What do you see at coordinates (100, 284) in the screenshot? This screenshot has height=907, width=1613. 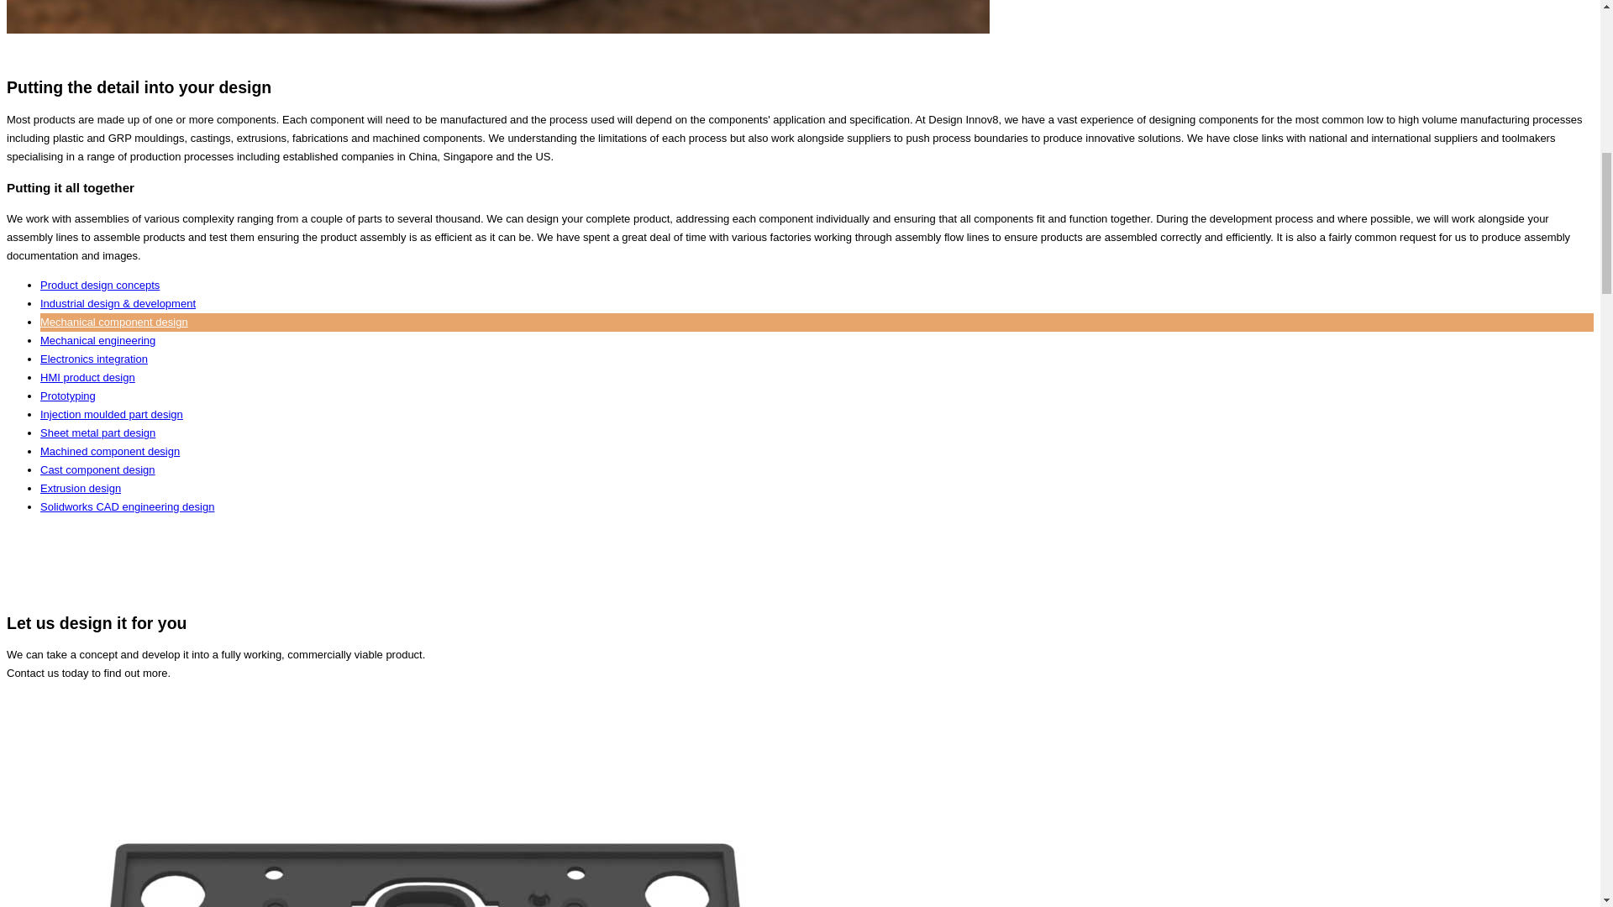 I see `Product design concepts` at bounding box center [100, 284].